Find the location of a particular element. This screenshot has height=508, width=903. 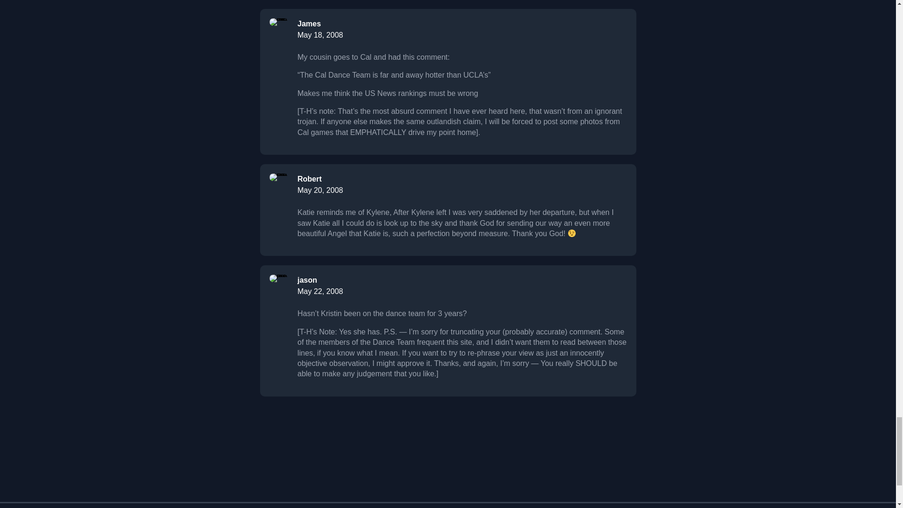

May 20, 2008 is located at coordinates (320, 190).